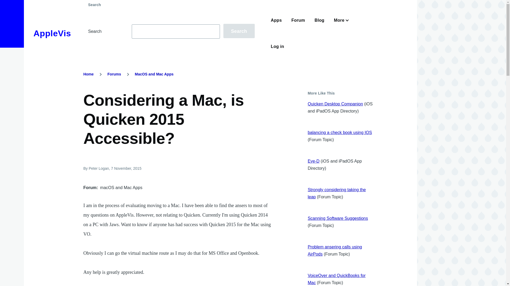  Describe the element at coordinates (154, 74) in the screenshot. I see `MacOS and Mac Apps` at that location.